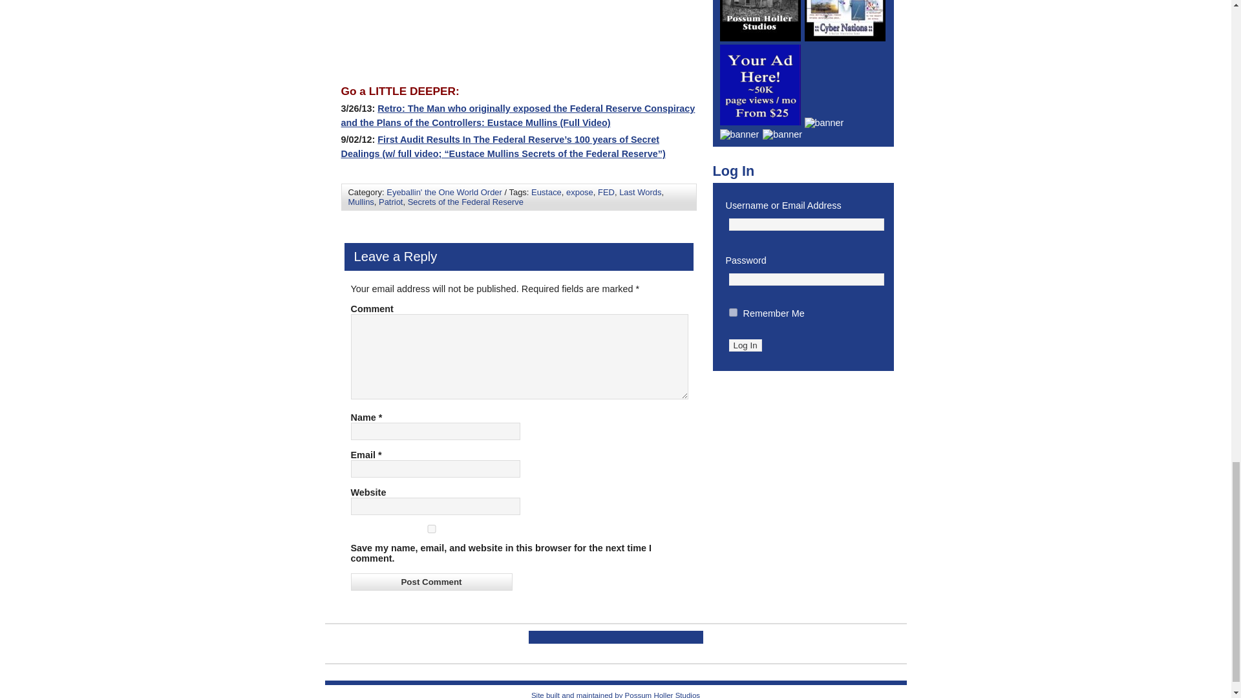 This screenshot has width=1241, height=698. What do you see at coordinates (465, 202) in the screenshot?
I see `Secrets of the Federal Reserve` at bounding box center [465, 202].